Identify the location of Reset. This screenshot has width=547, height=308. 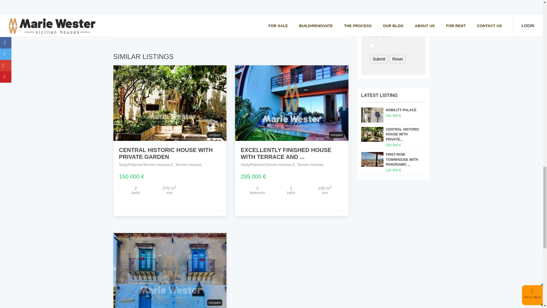
(398, 59).